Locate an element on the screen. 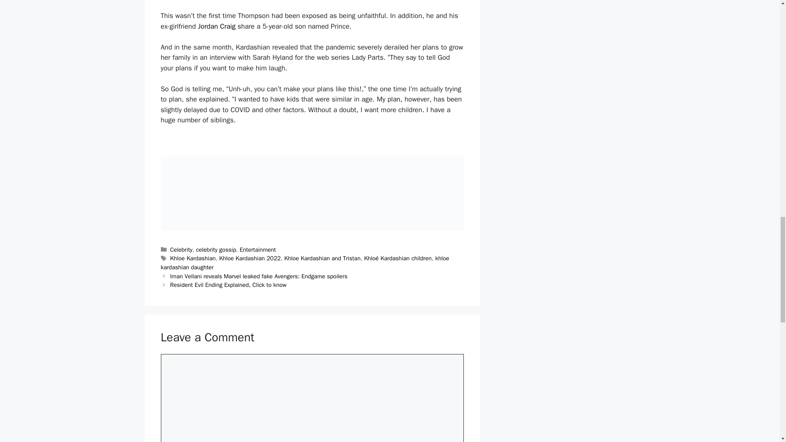 This screenshot has height=442, width=786. Celebrity is located at coordinates (181, 249).